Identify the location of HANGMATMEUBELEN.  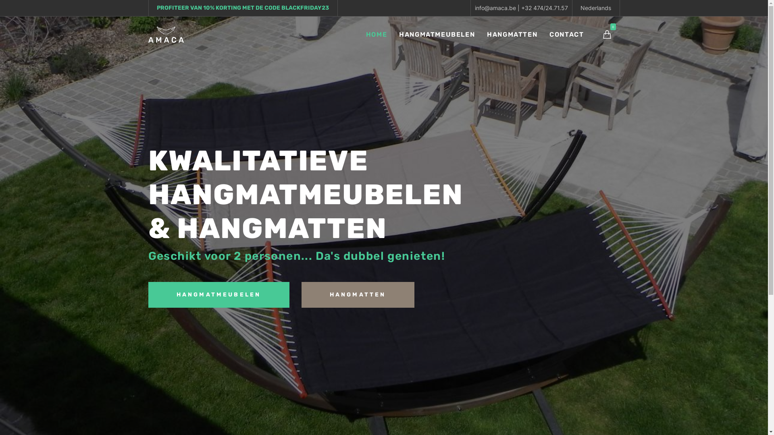
(219, 295).